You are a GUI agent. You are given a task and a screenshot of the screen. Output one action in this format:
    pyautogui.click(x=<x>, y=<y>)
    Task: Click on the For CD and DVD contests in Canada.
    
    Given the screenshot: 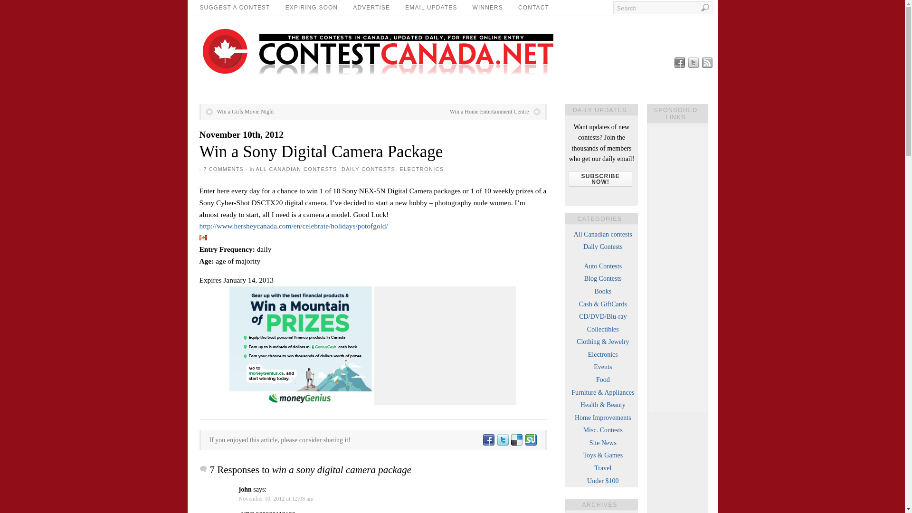 What is the action you would take?
    pyautogui.click(x=603, y=316)
    